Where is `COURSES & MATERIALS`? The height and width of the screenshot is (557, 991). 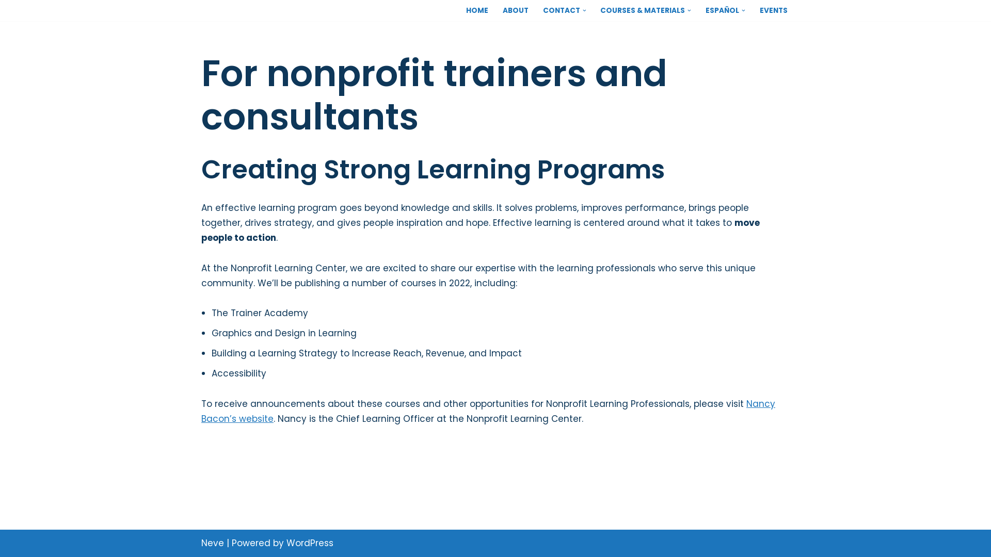 COURSES & MATERIALS is located at coordinates (643, 10).